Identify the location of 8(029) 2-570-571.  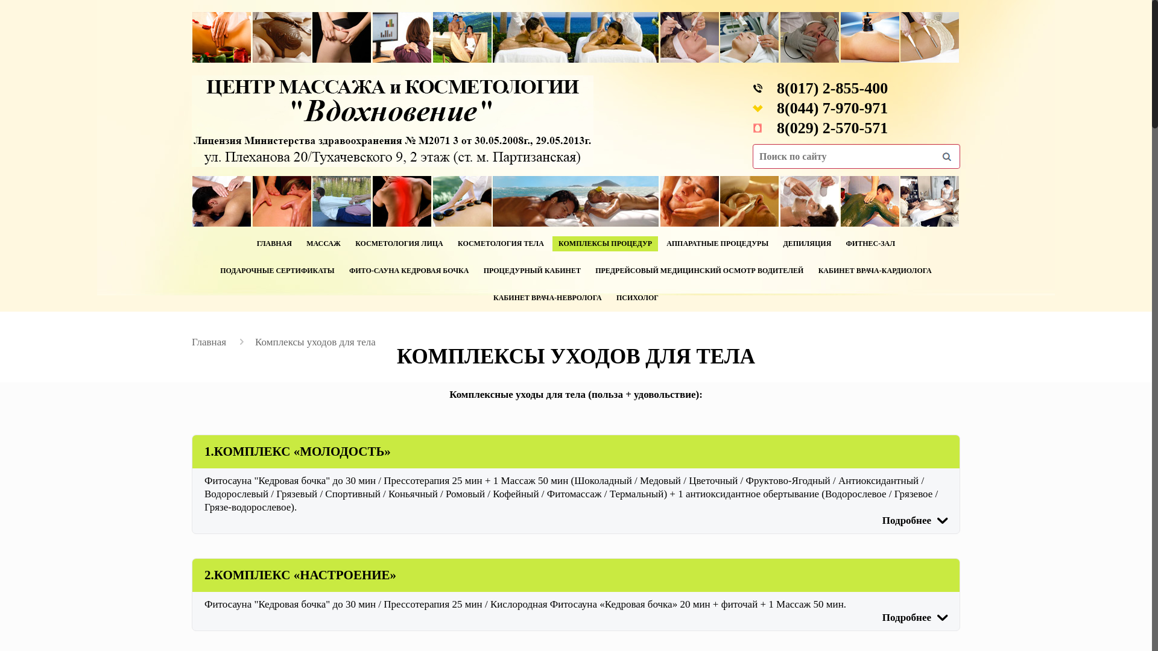
(832, 128).